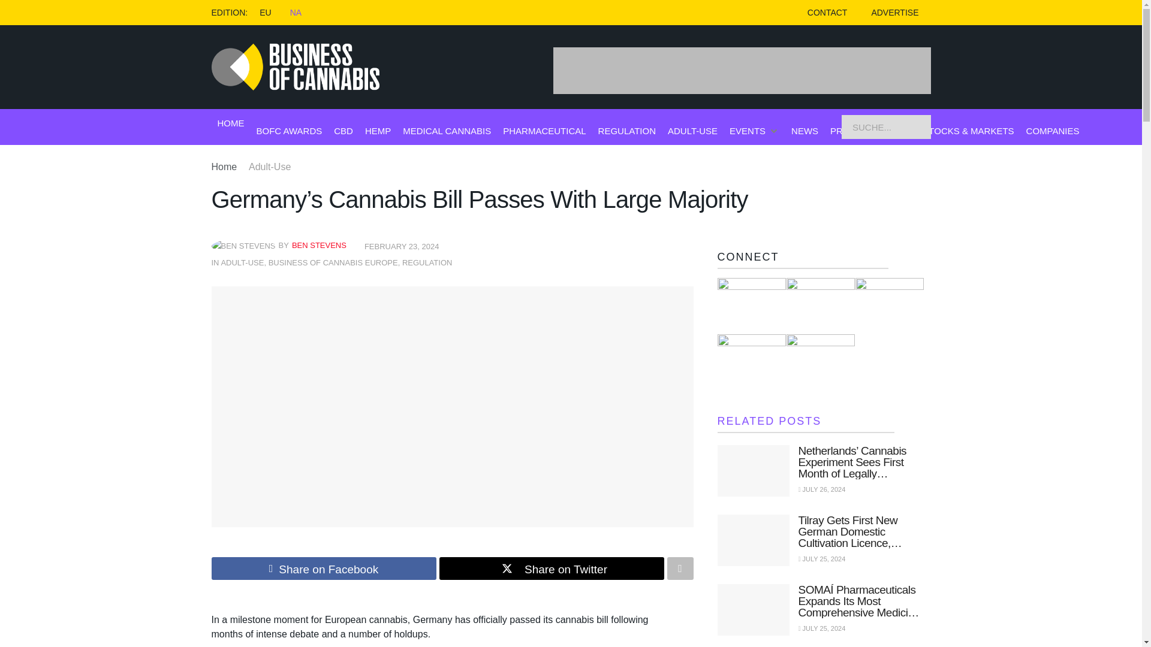 The width and height of the screenshot is (1151, 647). Describe the element at coordinates (402, 246) in the screenshot. I see `FEBRUARY 23, 2024` at that location.